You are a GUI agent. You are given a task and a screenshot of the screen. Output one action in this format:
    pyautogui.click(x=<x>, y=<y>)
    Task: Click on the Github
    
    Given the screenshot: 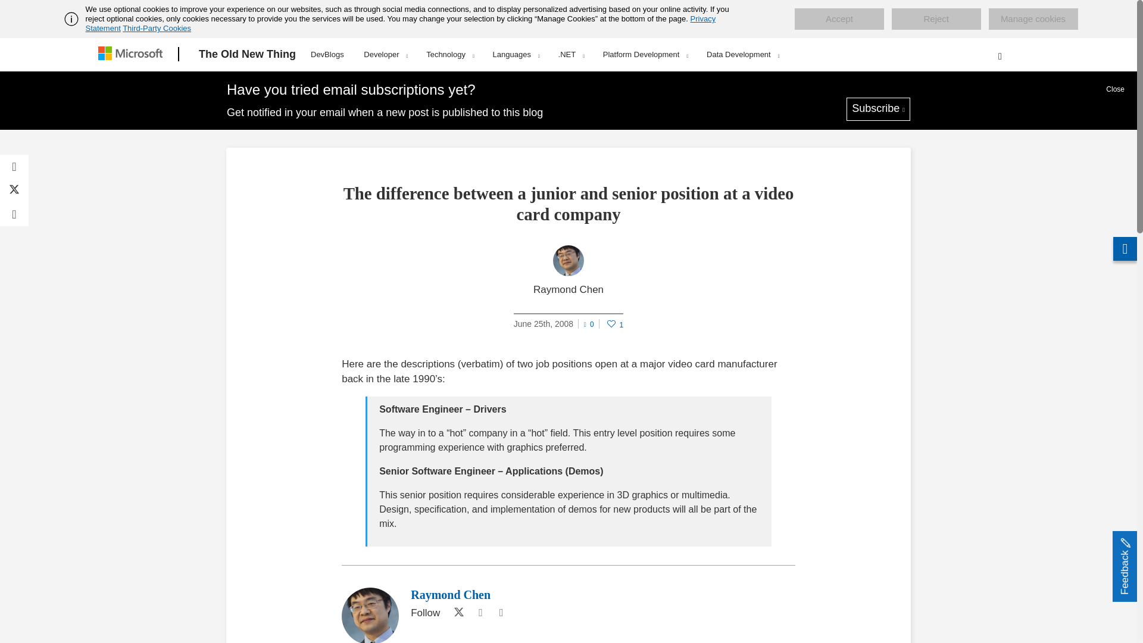 What is the action you would take?
    pyautogui.click(x=480, y=613)
    